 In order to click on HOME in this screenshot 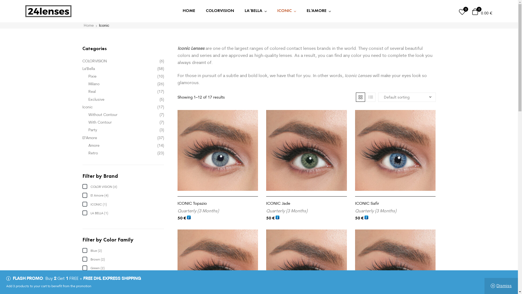, I will do `click(189, 11)`.